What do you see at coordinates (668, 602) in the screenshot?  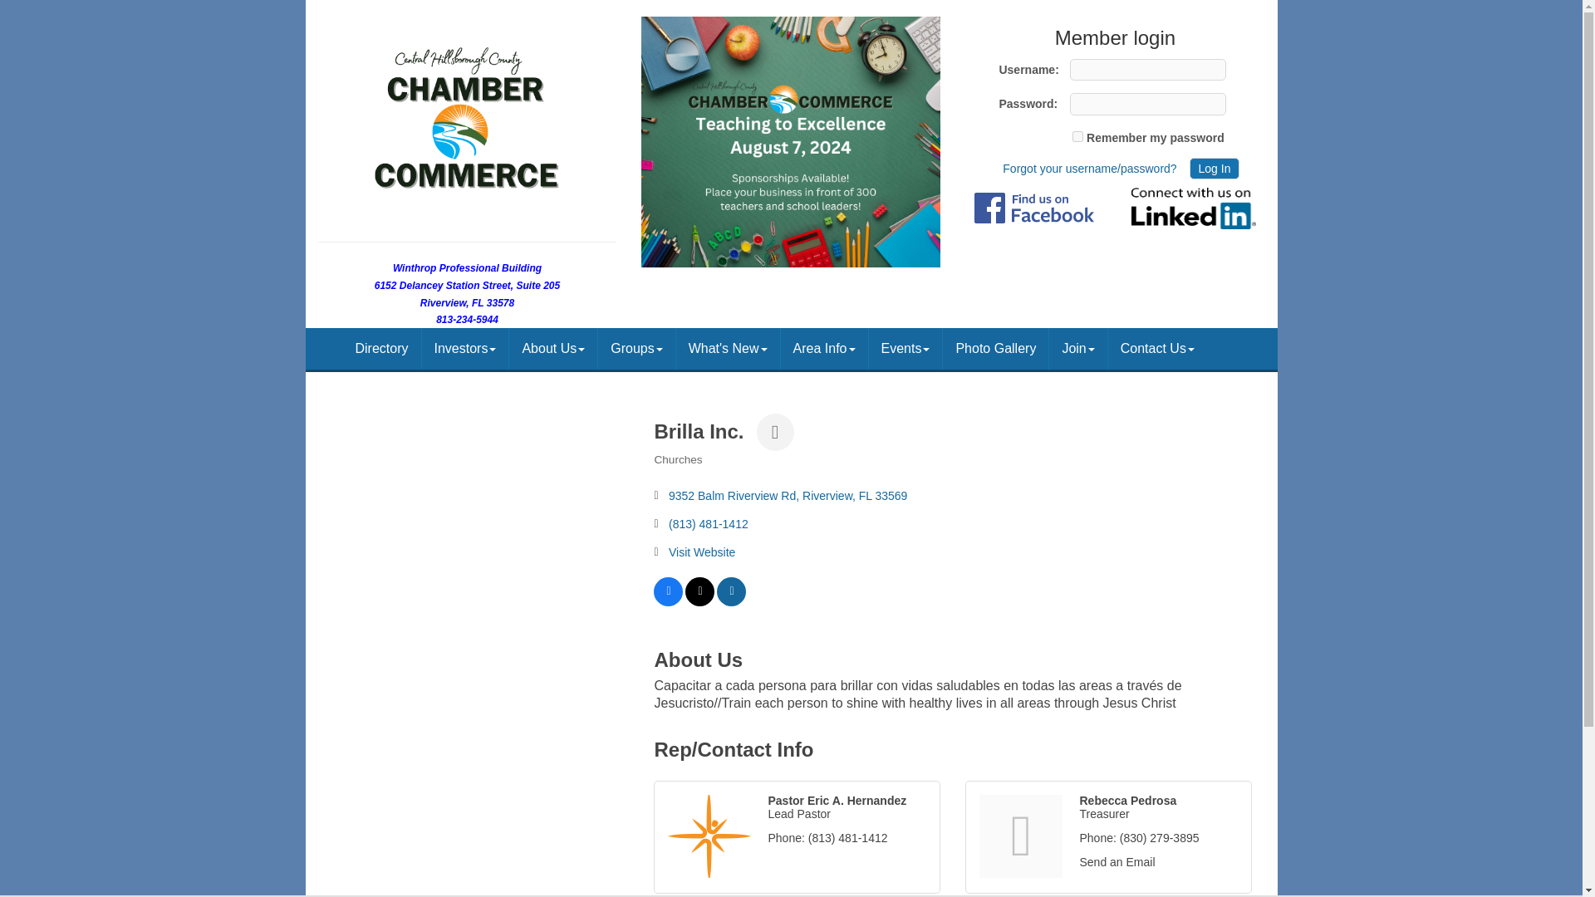 I see `View on Facebook` at bounding box center [668, 602].